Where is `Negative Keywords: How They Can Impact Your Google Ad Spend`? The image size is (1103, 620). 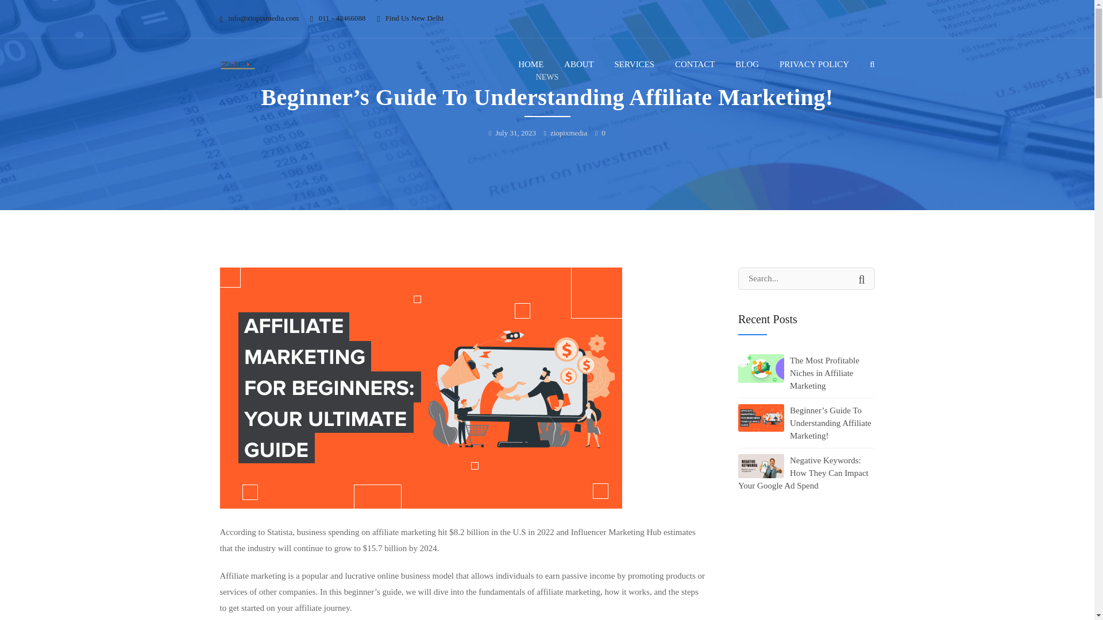
Negative Keywords: How They Can Impact Your Google Ad Spend is located at coordinates (806, 472).